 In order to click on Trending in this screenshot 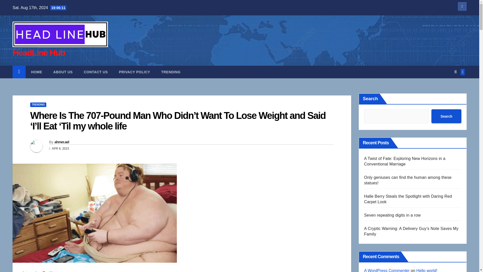, I will do `click(171, 72)`.